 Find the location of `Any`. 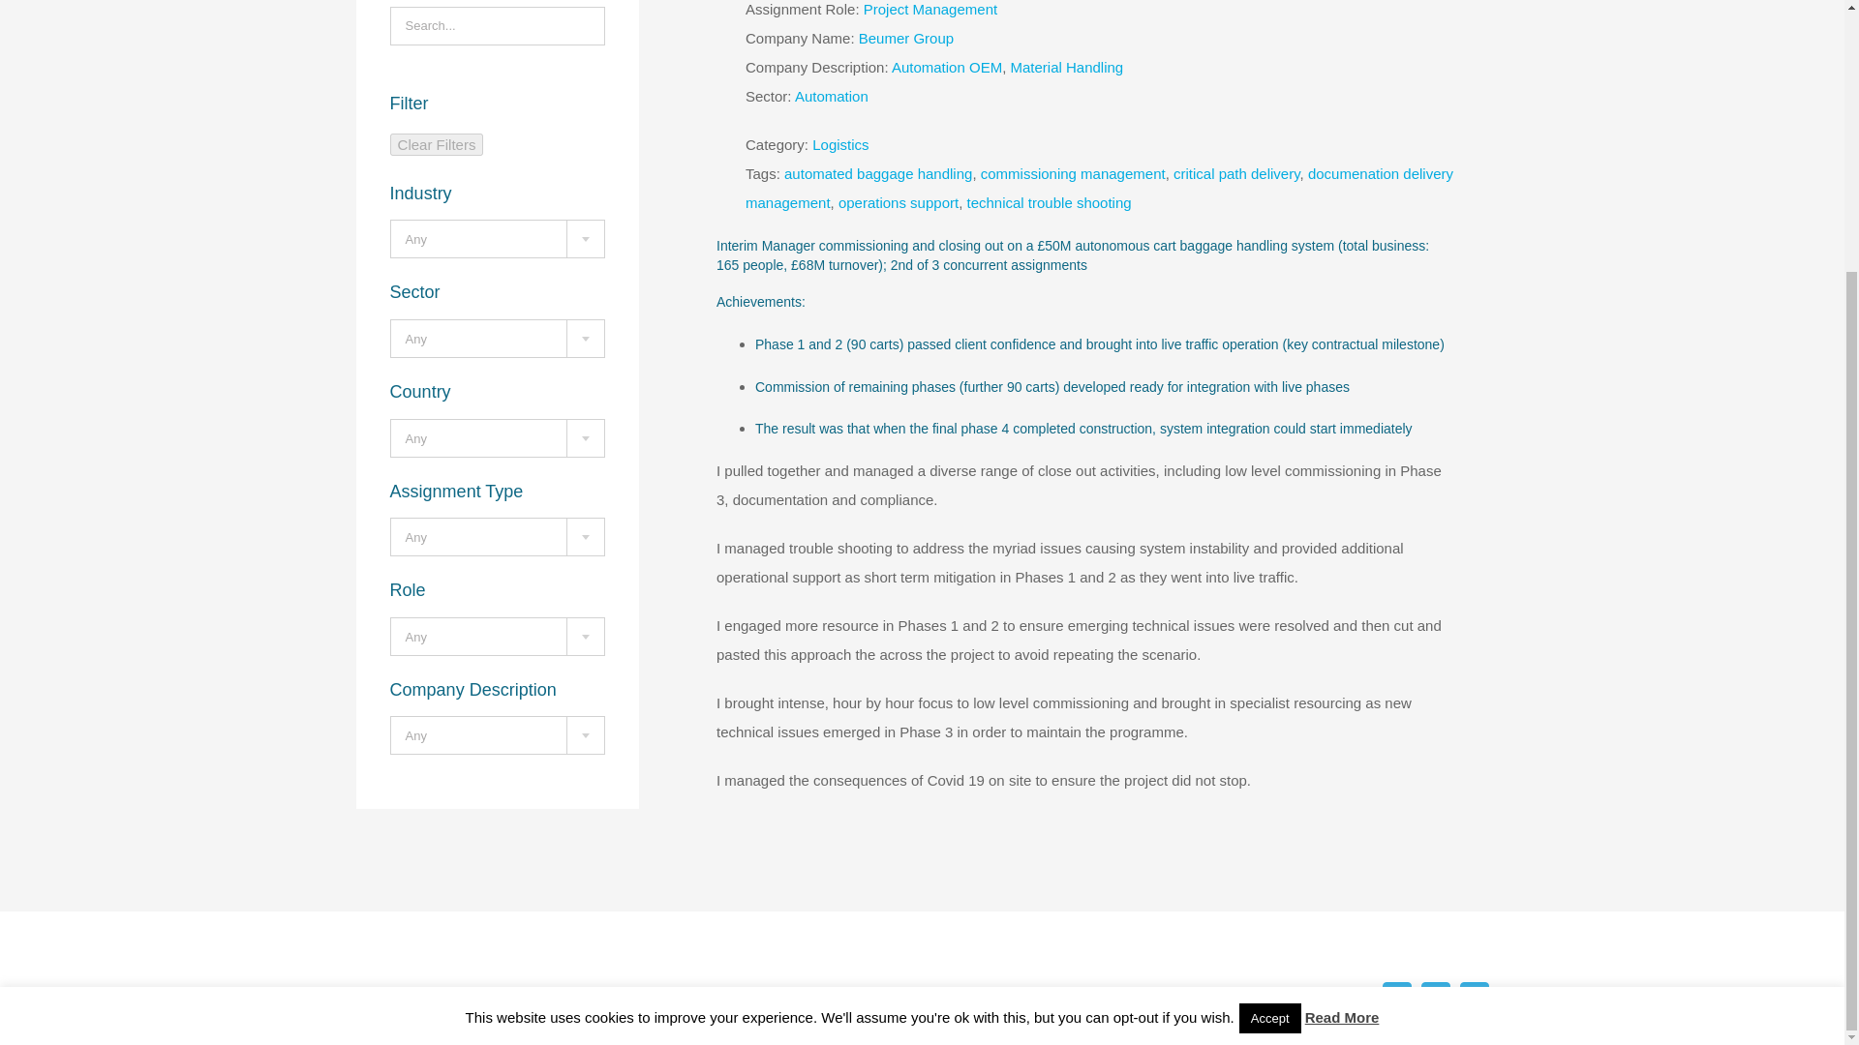

Any is located at coordinates (498, 239).